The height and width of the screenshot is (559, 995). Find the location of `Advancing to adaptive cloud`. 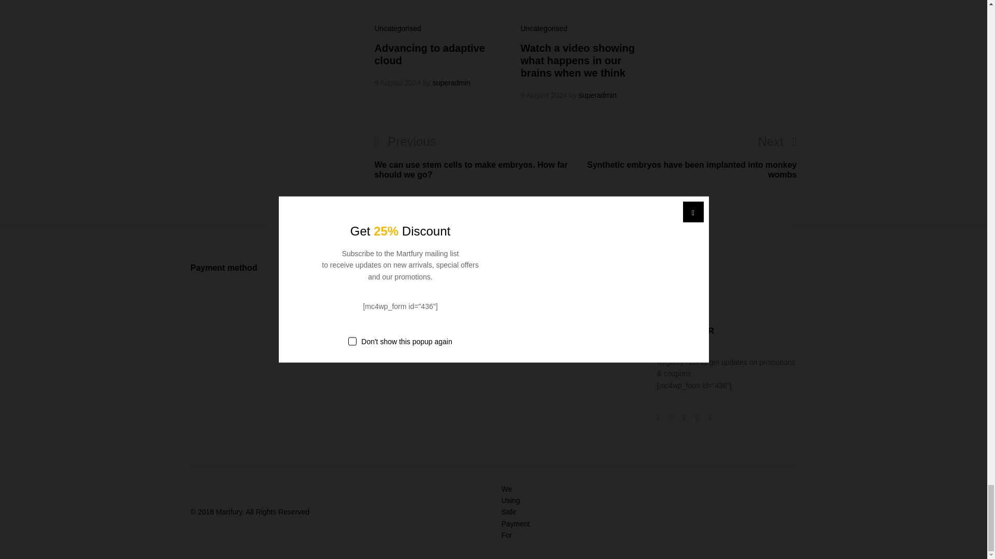

Advancing to adaptive cloud is located at coordinates (429, 54).